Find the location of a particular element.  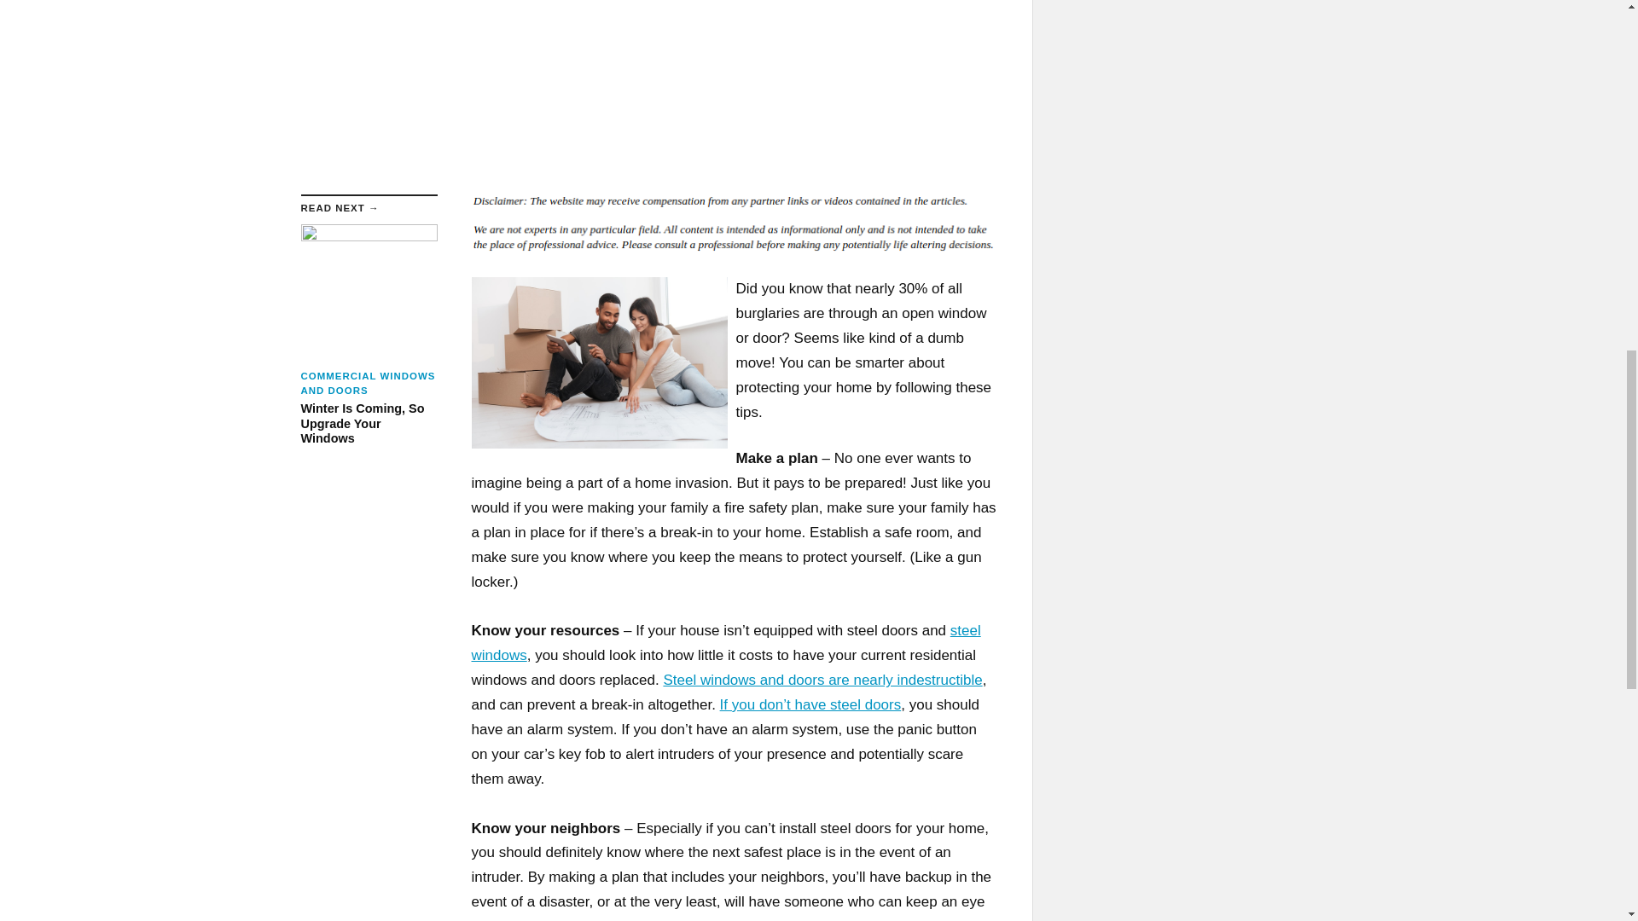

I link here is located at coordinates (822, 680).